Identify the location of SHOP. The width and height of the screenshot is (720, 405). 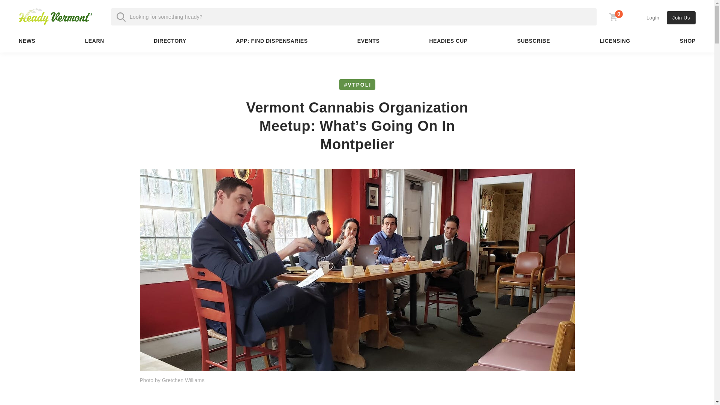
(271, 41).